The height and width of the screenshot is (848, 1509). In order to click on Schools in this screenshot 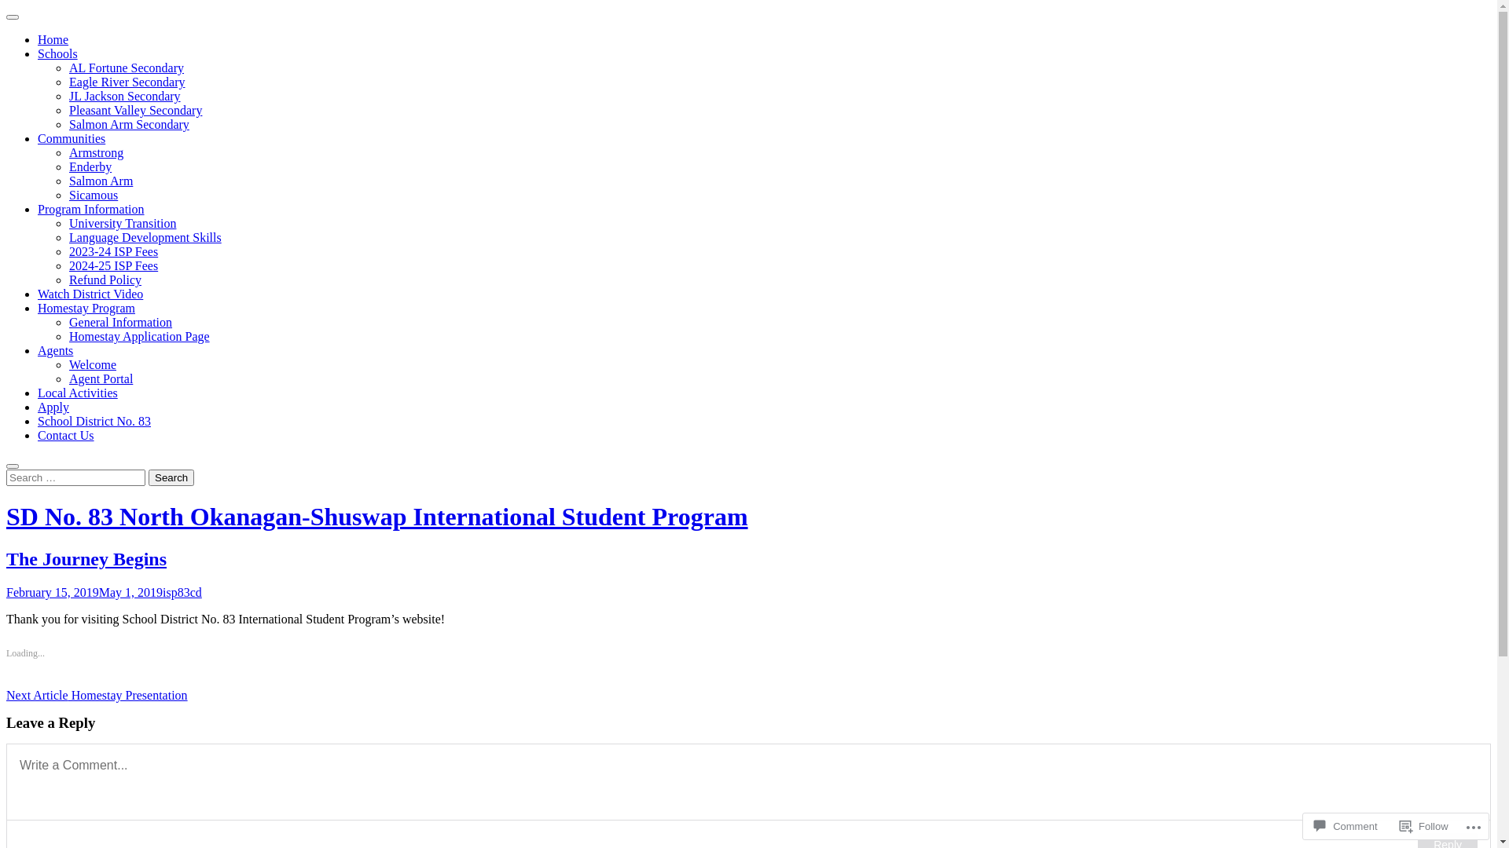, I will do `click(58, 53)`.